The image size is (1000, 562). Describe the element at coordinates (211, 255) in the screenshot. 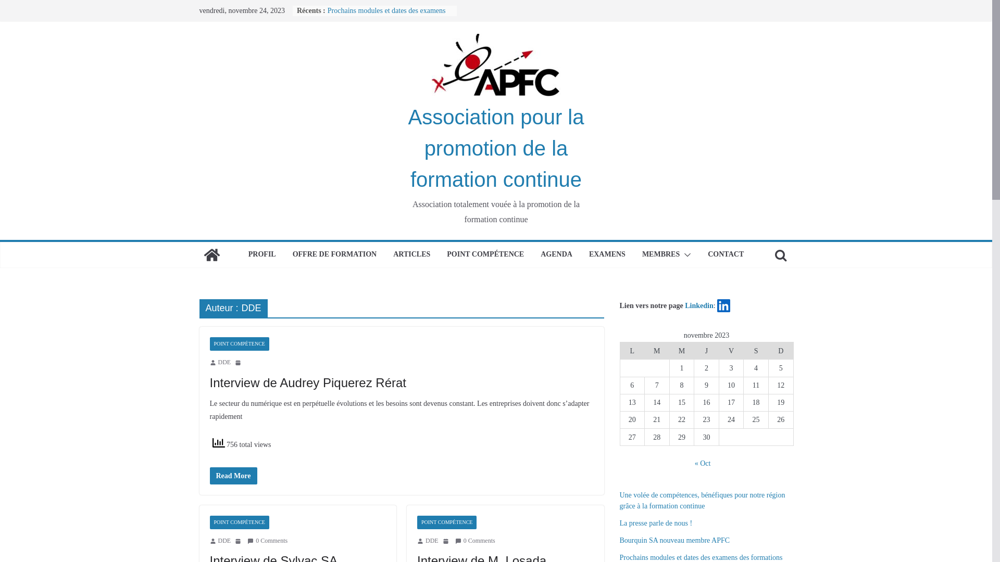

I see `Association pour la promotion de la formation continue` at that location.